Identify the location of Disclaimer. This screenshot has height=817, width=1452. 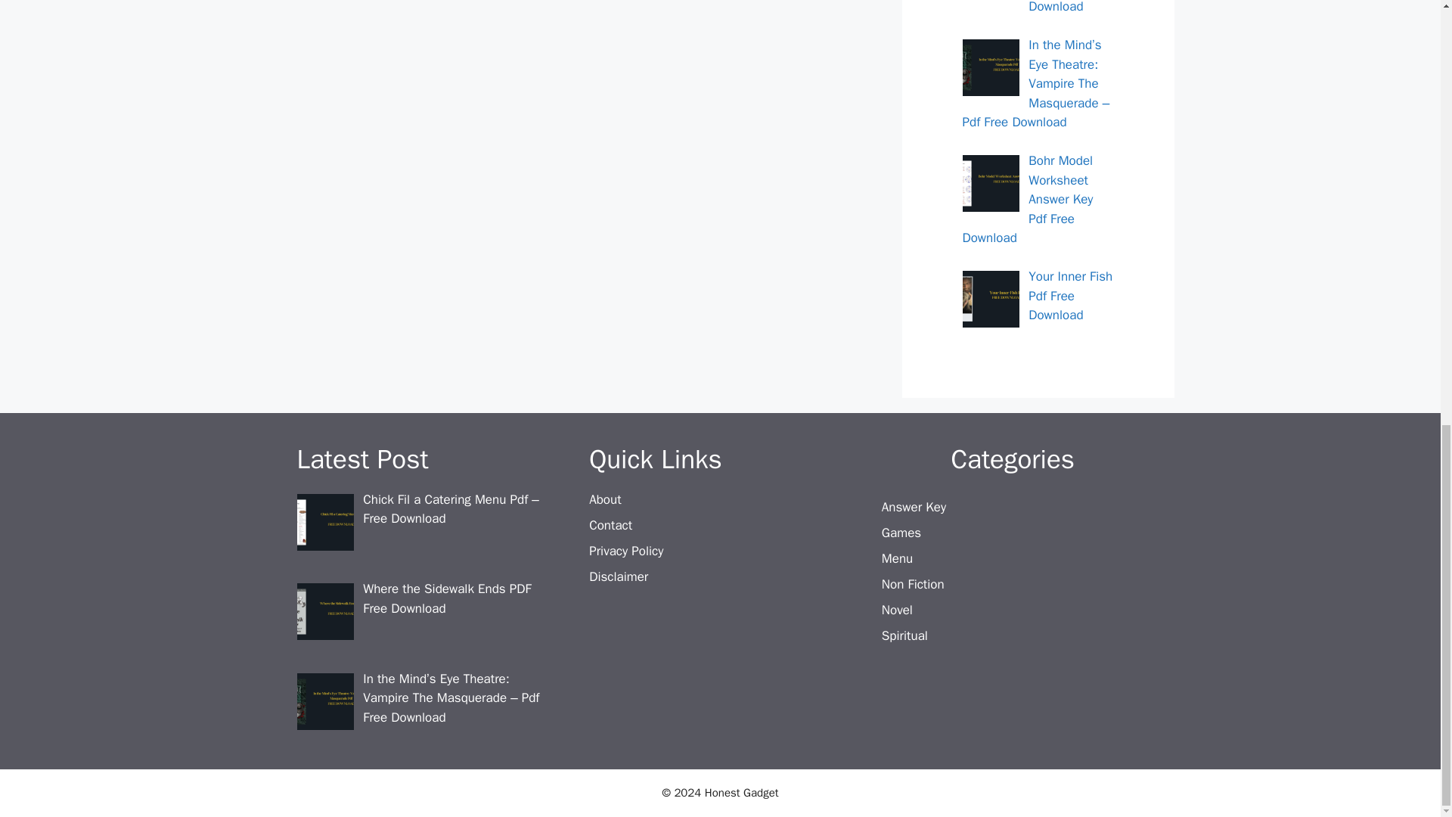
(619, 576).